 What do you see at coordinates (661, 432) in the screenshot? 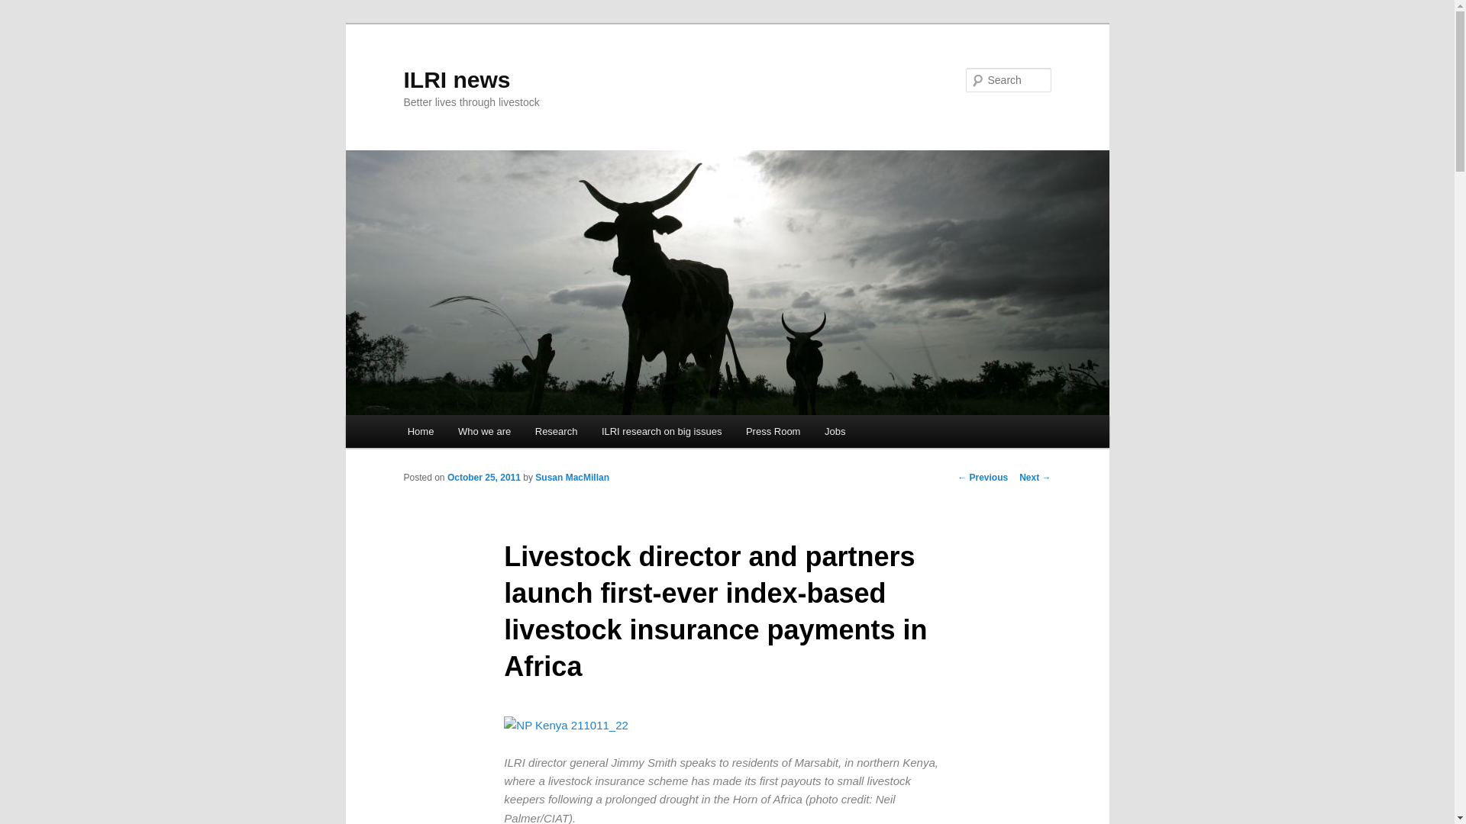
I see `ILRI research on big issues` at bounding box center [661, 432].